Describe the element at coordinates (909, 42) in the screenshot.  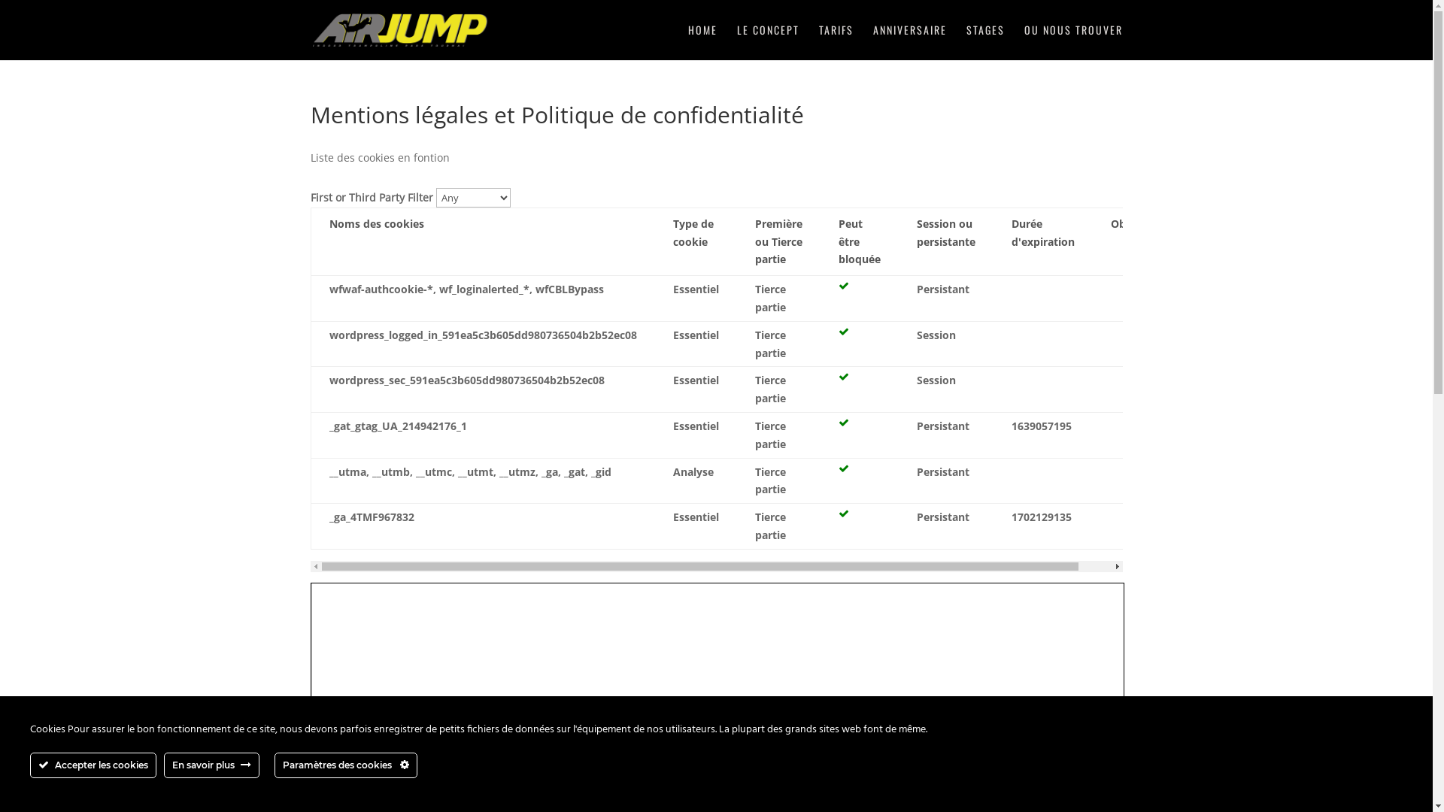
I see `ANNIVERSAIRE` at that location.